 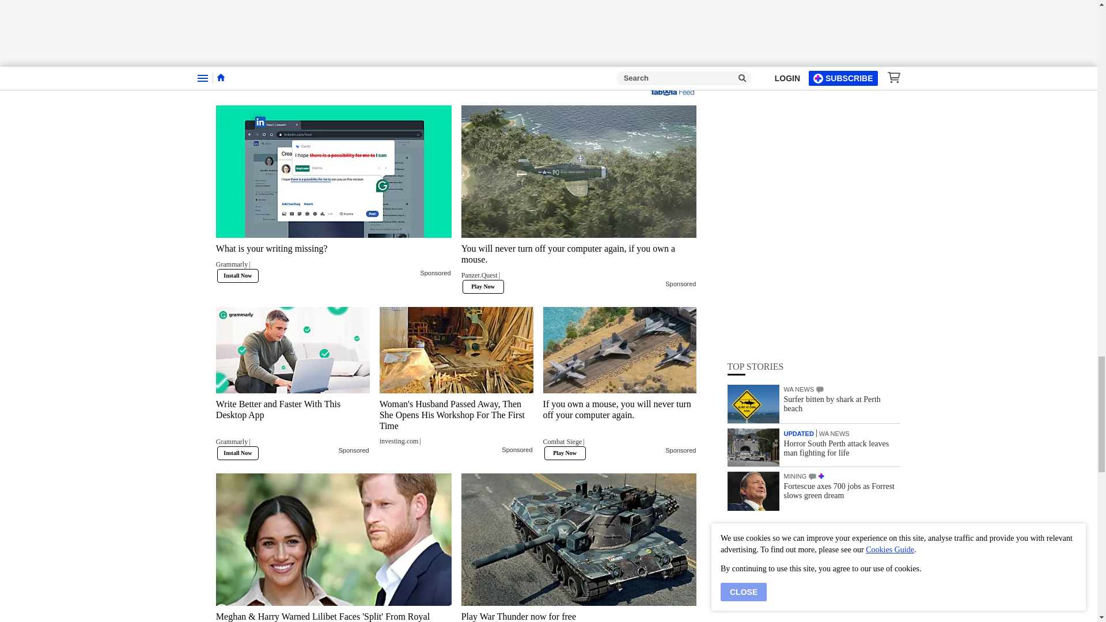 I want to click on Write Better and Faster With This Desktop App, so click(x=293, y=426).